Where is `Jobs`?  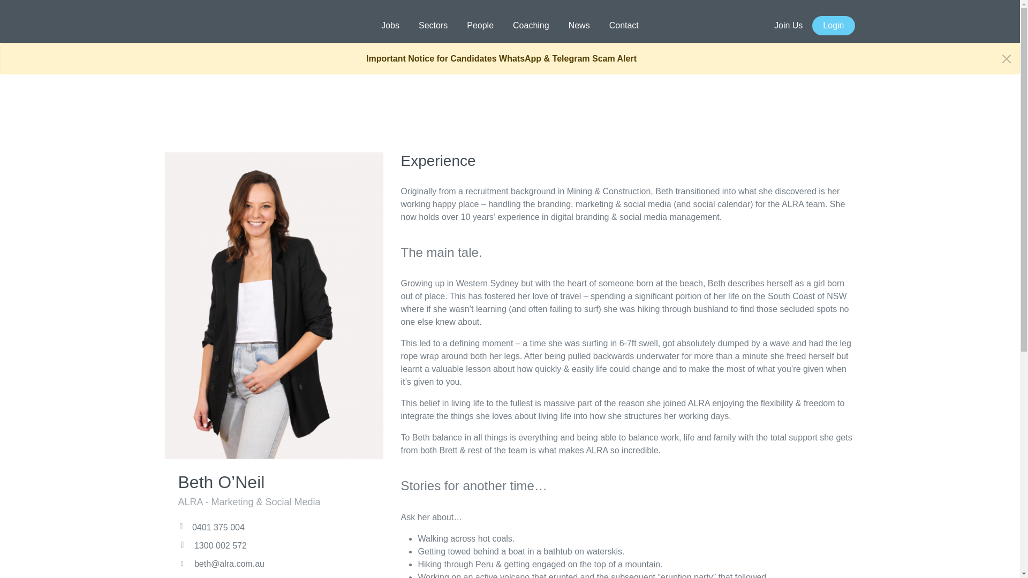
Jobs is located at coordinates (390, 26).